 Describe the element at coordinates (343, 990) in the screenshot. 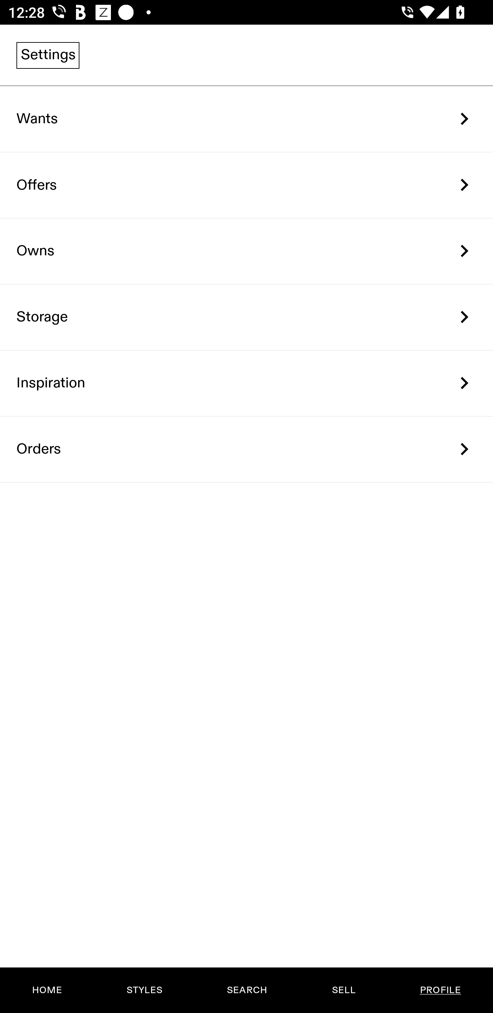

I see `SELL` at that location.